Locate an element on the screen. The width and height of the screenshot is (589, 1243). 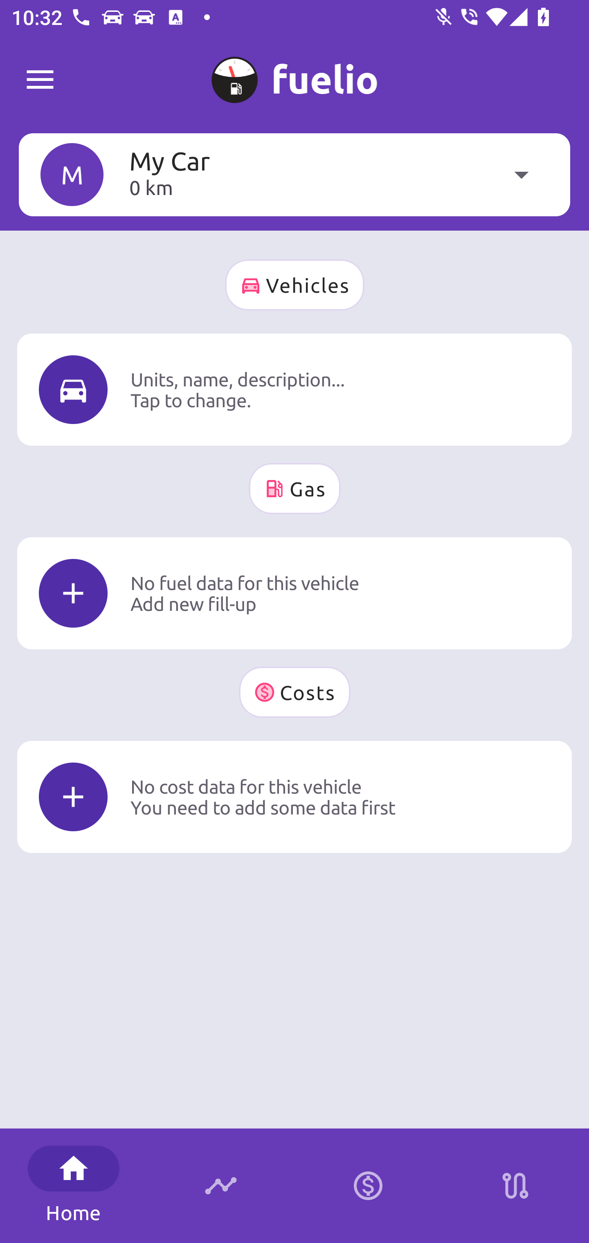
Vehicles is located at coordinates (294, 285).